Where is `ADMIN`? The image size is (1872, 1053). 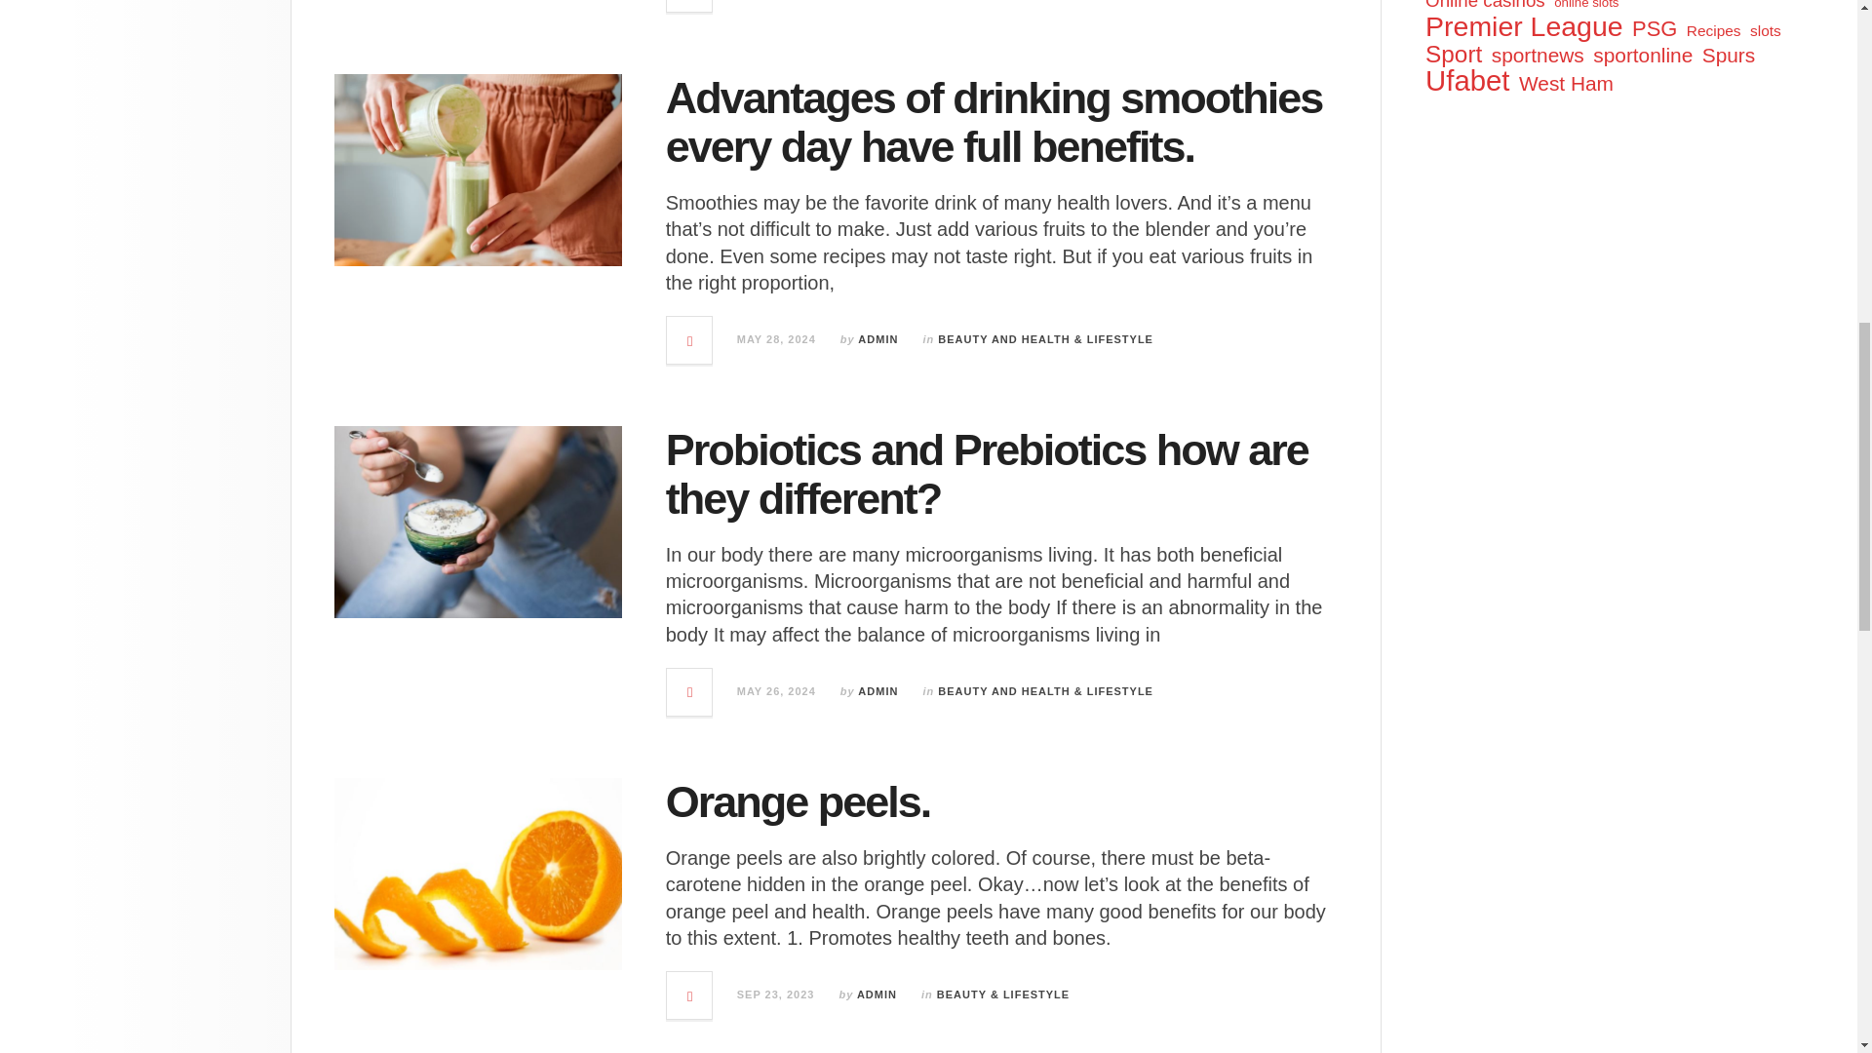
ADMIN is located at coordinates (877, 690).